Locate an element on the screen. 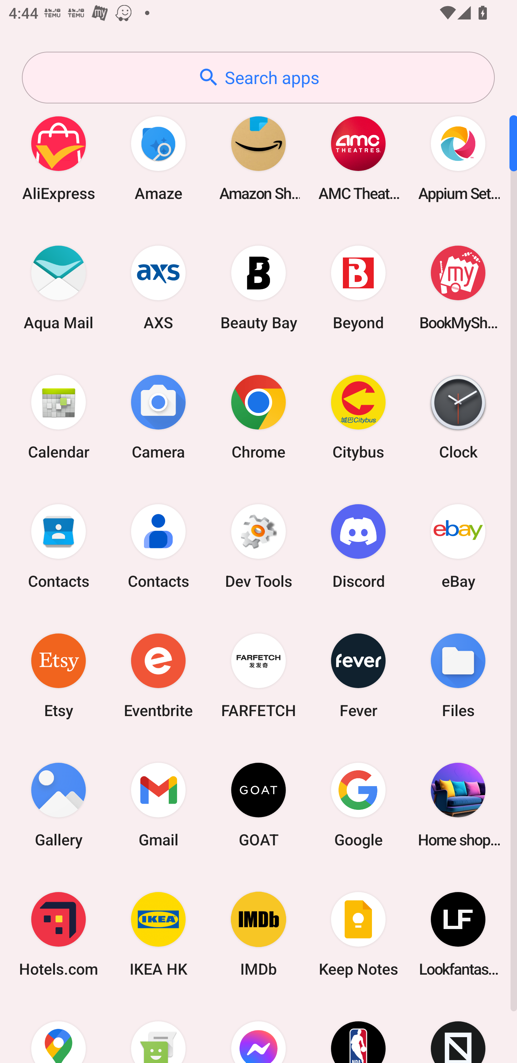  Keep Notes is located at coordinates (358, 934).